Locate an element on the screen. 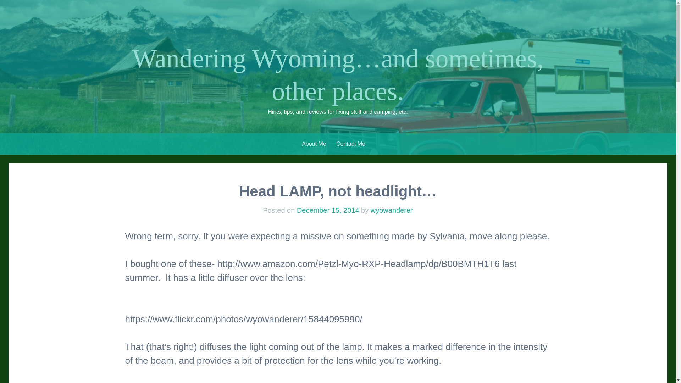 Image resolution: width=681 pixels, height=383 pixels. Contact Me is located at coordinates (350, 144).